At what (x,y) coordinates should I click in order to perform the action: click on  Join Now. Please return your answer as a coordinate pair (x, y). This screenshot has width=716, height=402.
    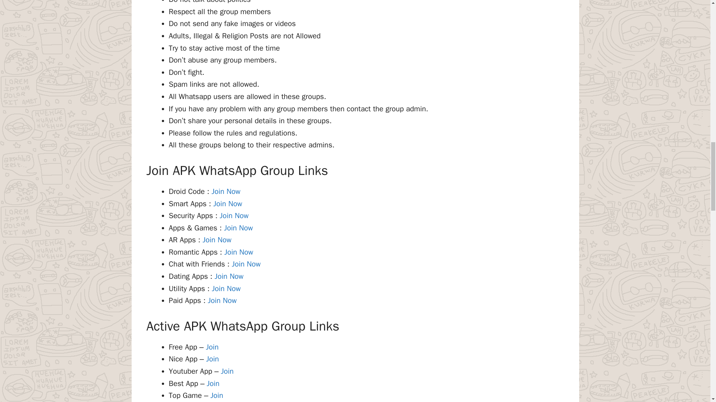
    Looking at the image, I should click on (216, 240).